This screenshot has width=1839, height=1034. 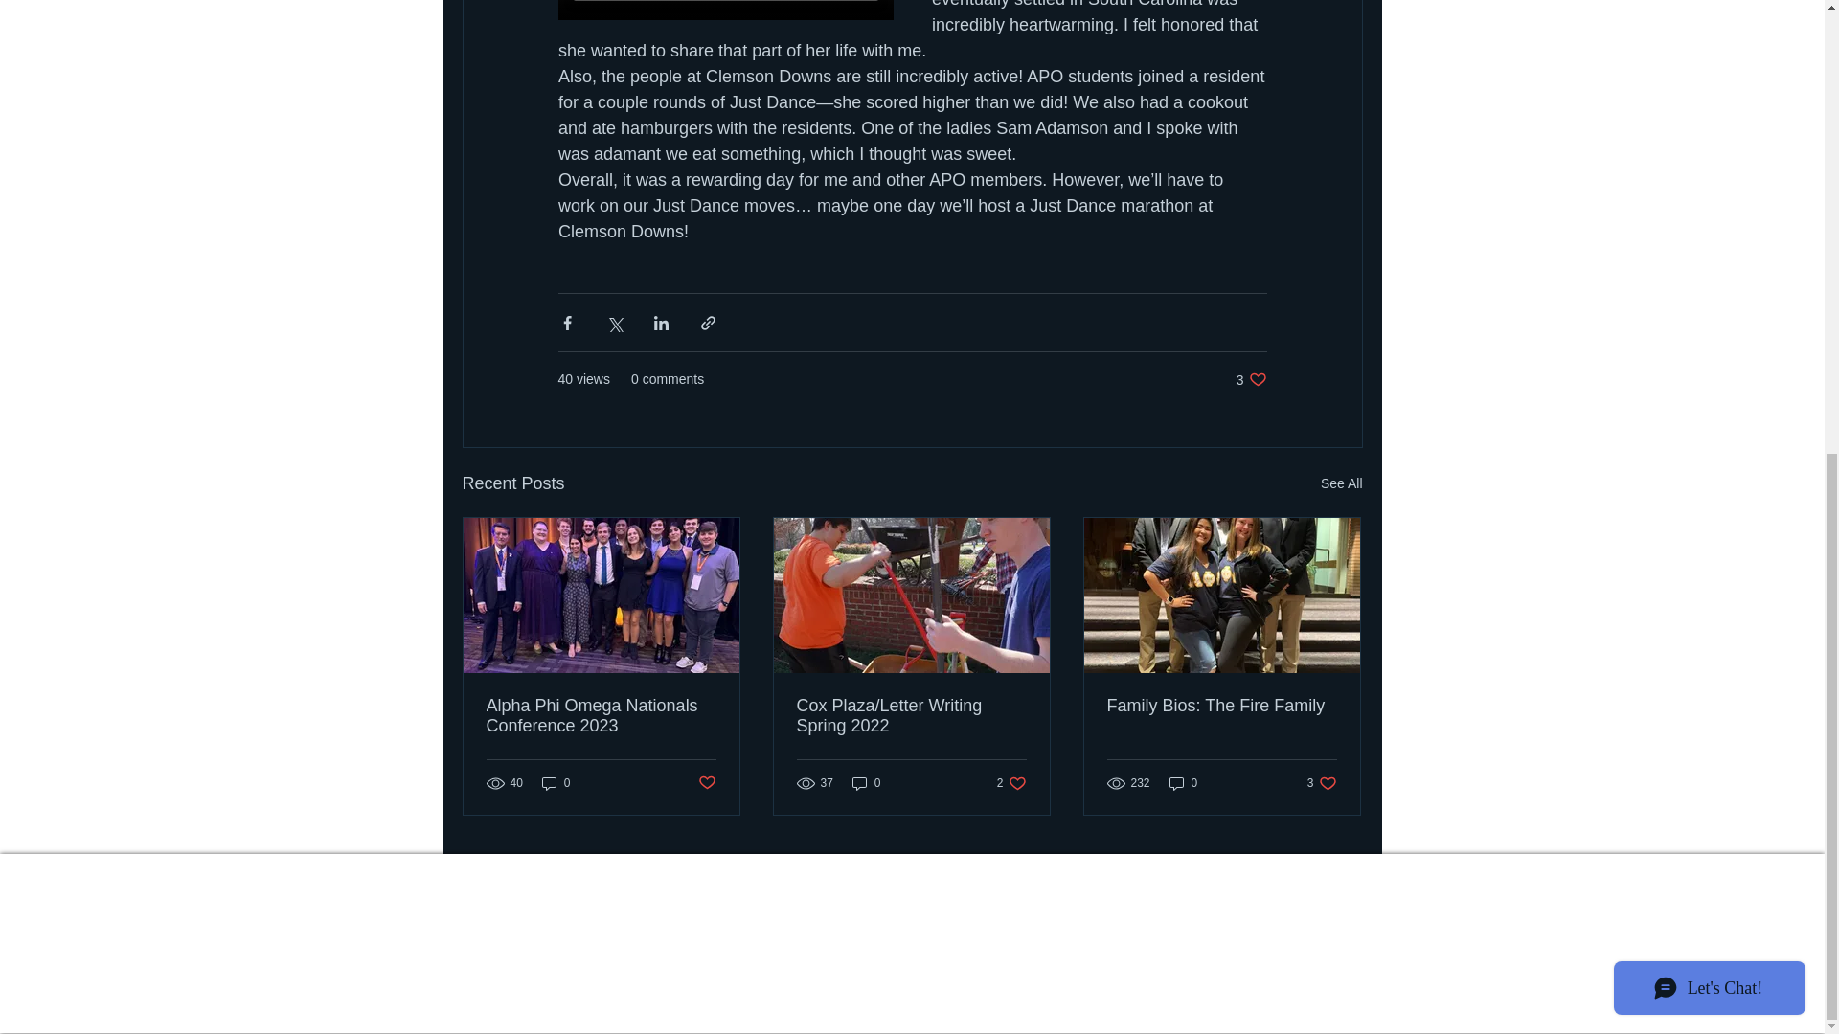 What do you see at coordinates (1341, 483) in the screenshot?
I see `0` at bounding box center [1341, 483].